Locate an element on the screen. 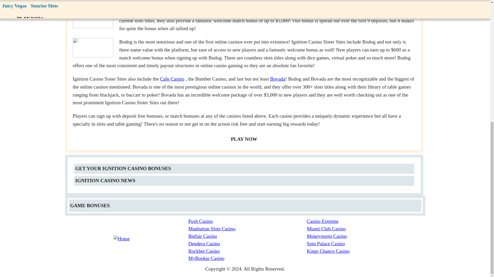  PLAY NOW is located at coordinates (244, 139).